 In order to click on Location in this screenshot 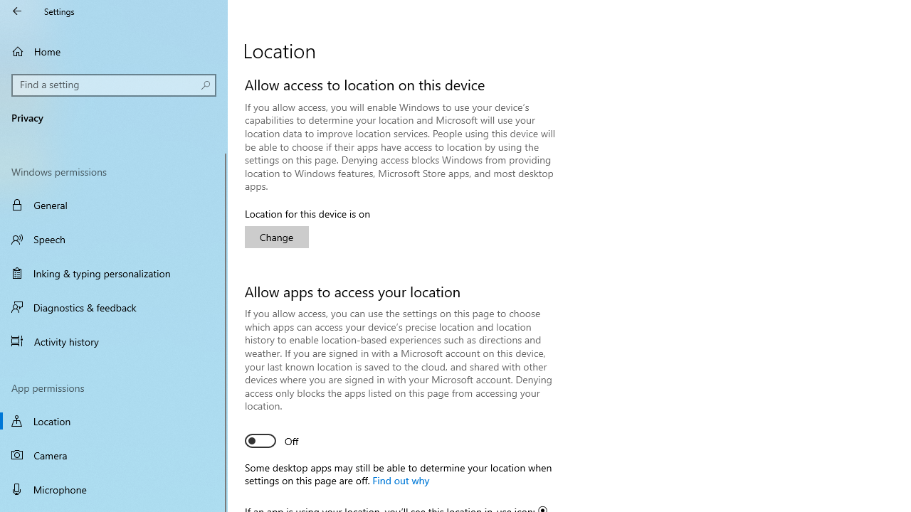, I will do `click(114, 421)`.